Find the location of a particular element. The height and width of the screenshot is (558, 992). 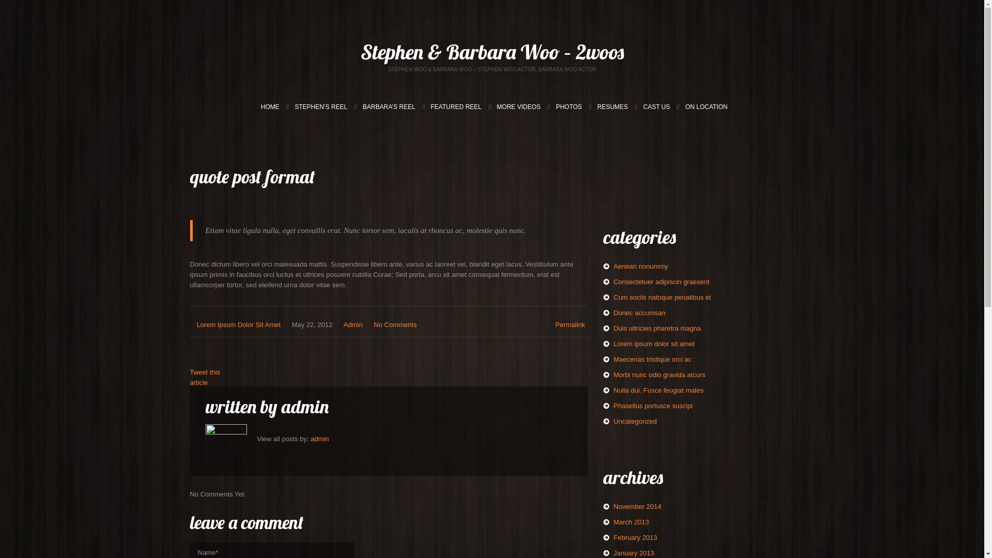

HOME is located at coordinates (270, 107).